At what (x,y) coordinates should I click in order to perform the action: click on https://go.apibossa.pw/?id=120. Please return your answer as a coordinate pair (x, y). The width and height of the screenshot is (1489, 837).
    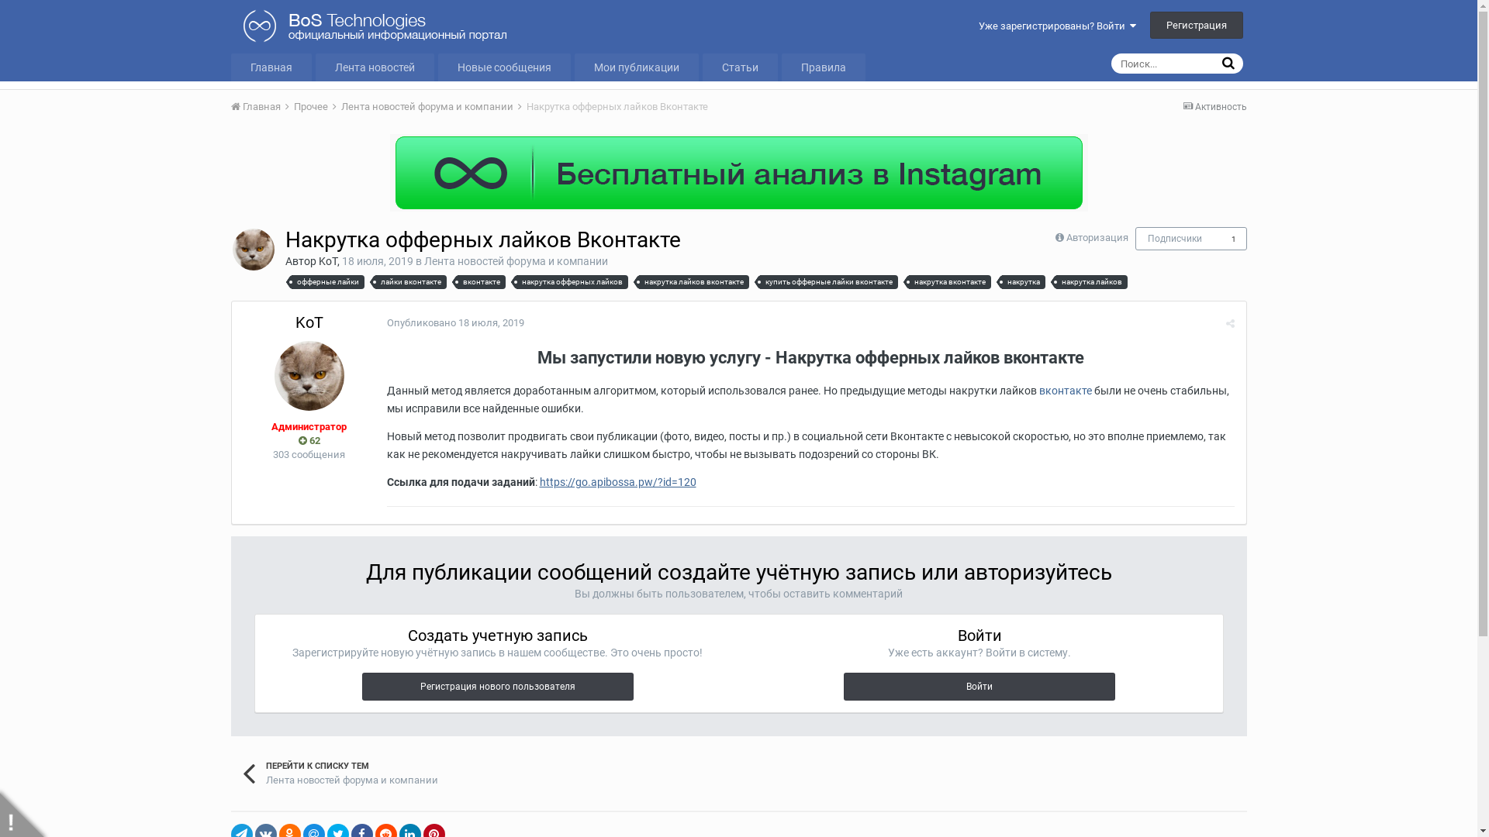
    Looking at the image, I should click on (618, 482).